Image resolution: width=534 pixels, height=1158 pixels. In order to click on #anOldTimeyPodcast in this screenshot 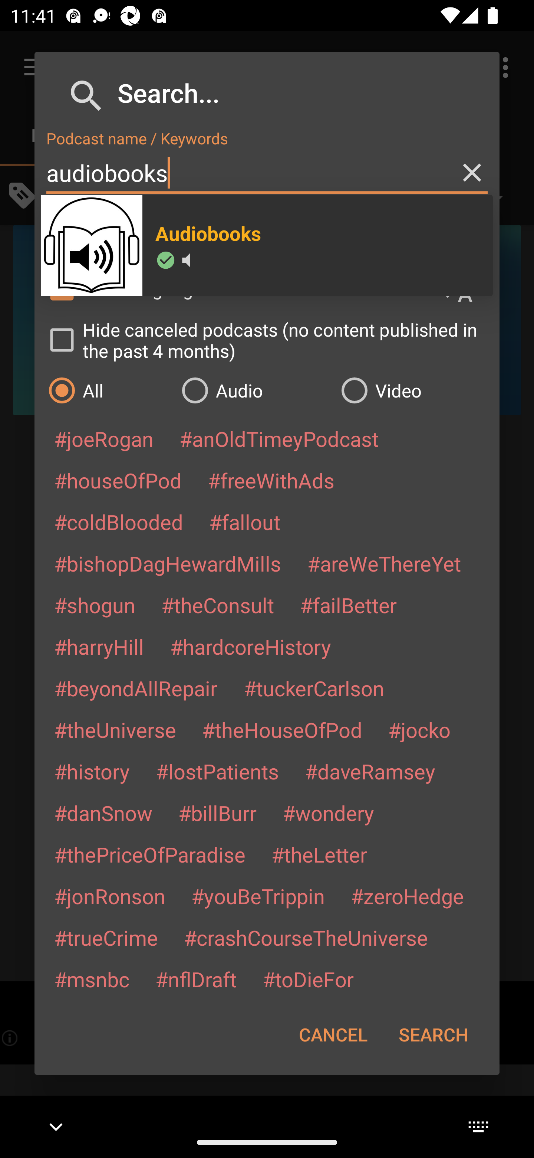, I will do `click(279, 439)`.